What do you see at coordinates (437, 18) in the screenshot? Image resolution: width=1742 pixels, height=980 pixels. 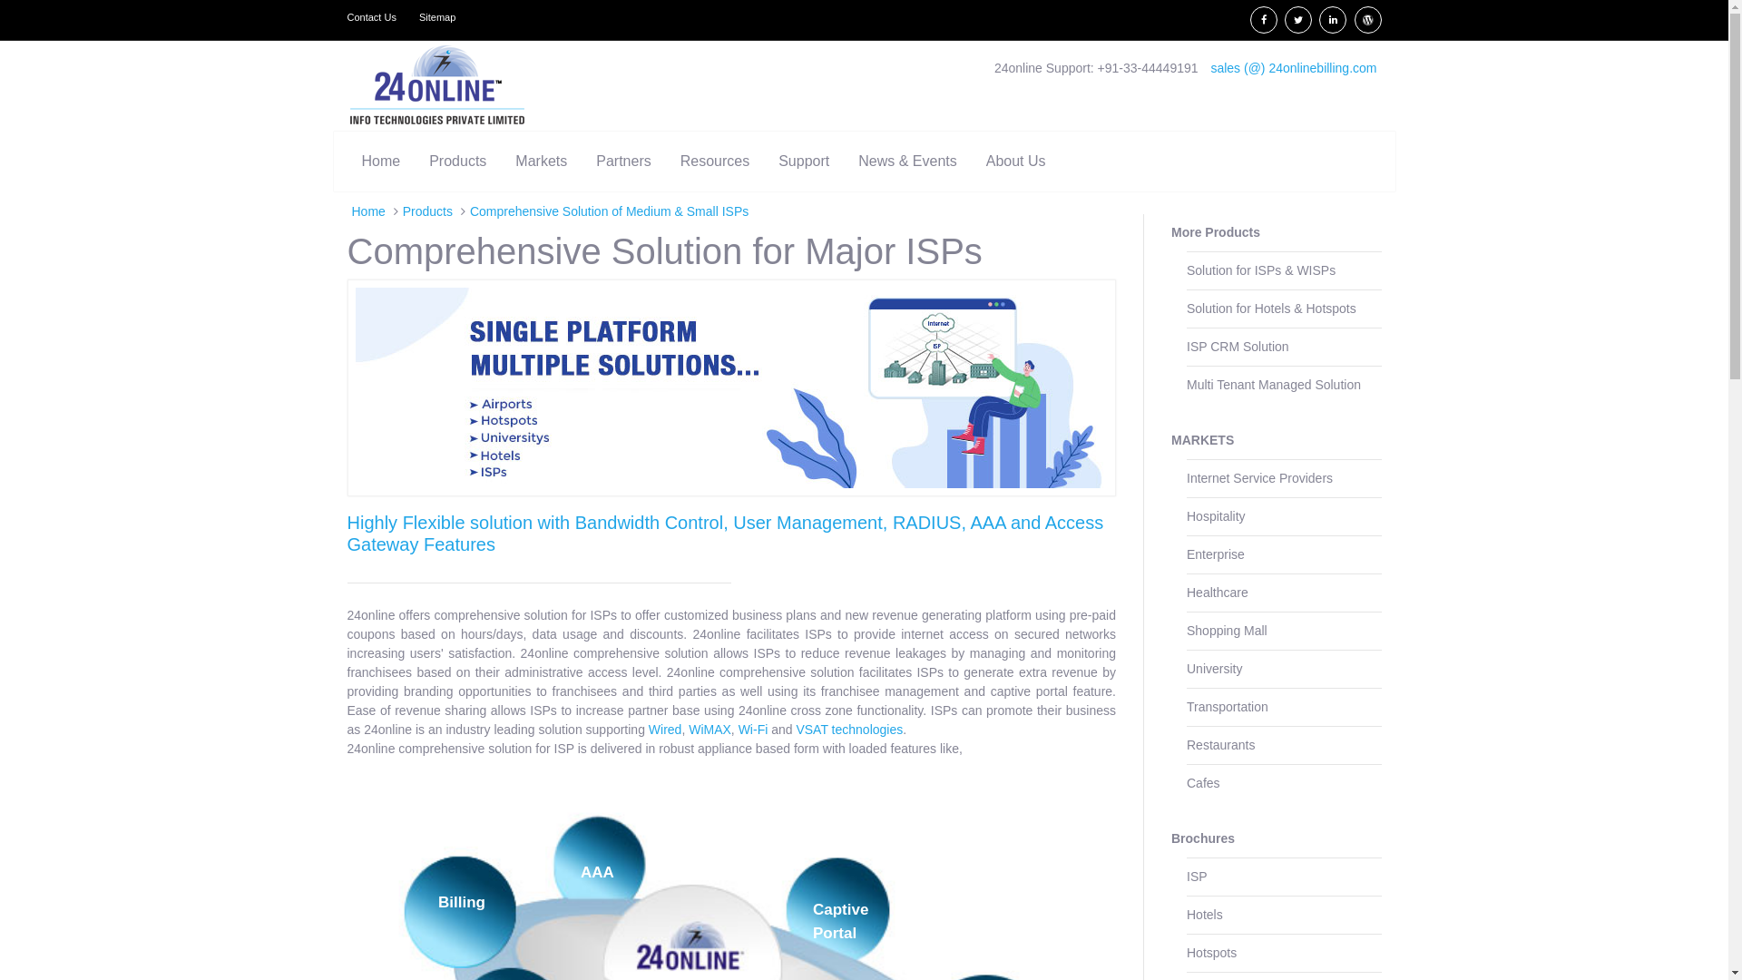 I see `Sitemap` at bounding box center [437, 18].